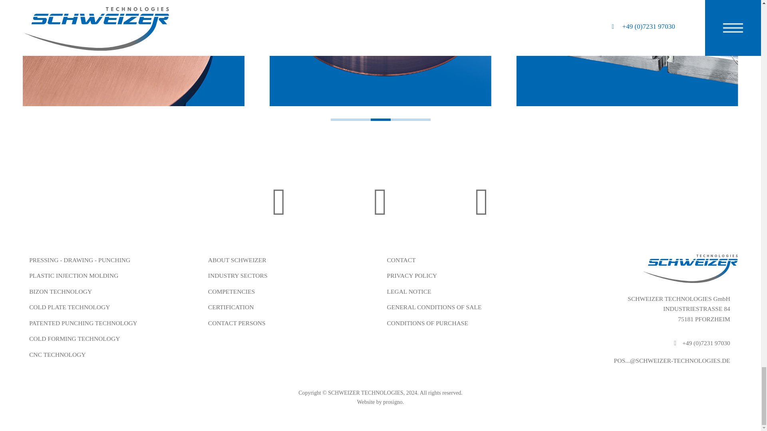 Image resolution: width=767 pixels, height=431 pixels. What do you see at coordinates (133, 56) in the screenshot?
I see `Patented punching` at bounding box center [133, 56].